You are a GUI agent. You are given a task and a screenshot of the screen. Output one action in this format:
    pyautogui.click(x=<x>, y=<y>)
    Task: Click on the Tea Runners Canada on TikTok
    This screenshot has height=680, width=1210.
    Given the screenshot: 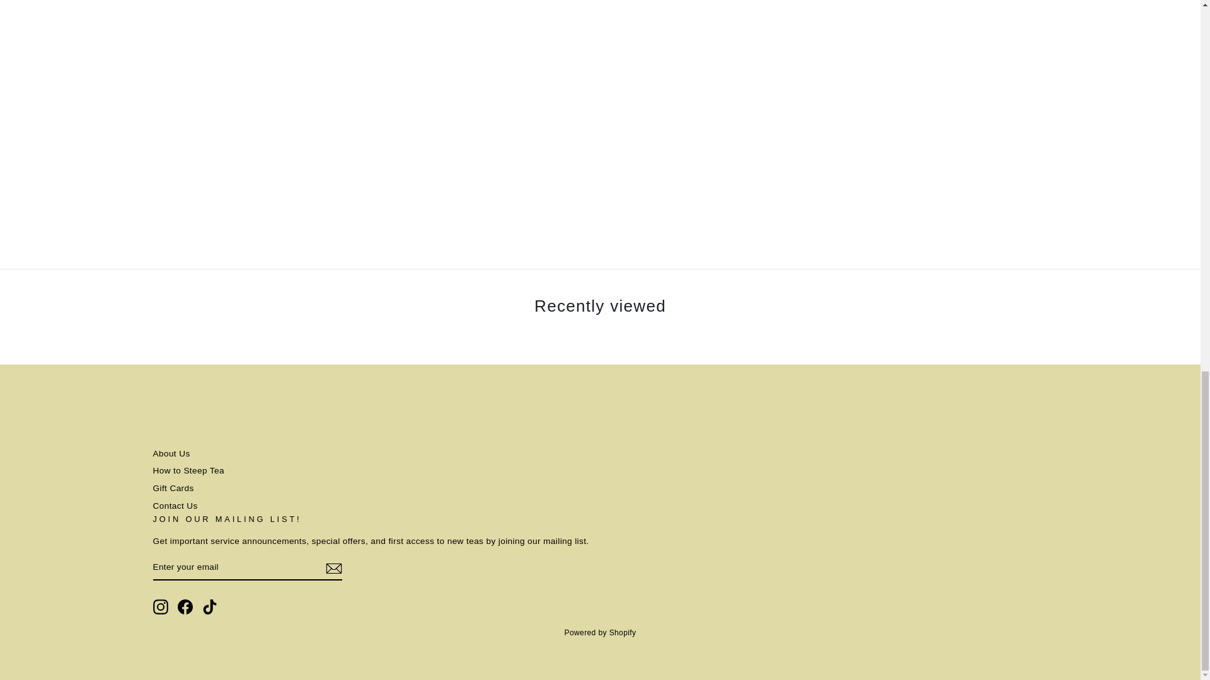 What is the action you would take?
    pyautogui.click(x=209, y=607)
    